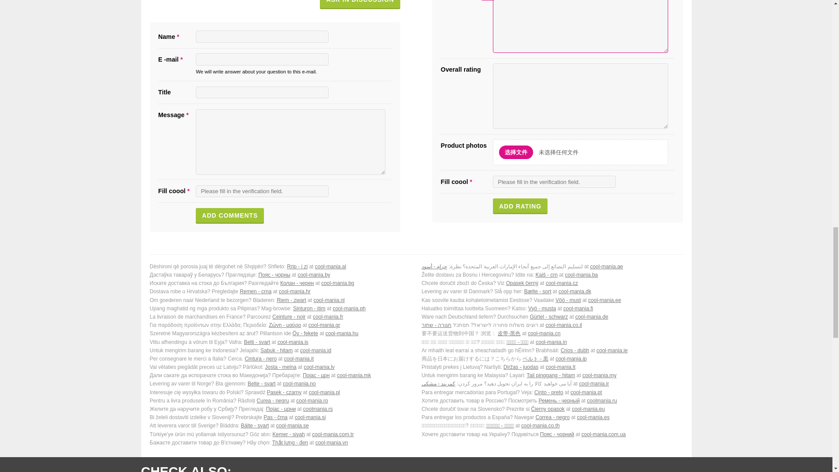  What do you see at coordinates (280, 318) in the screenshot?
I see `To deliver goods worldwide? Browse:` at bounding box center [280, 318].